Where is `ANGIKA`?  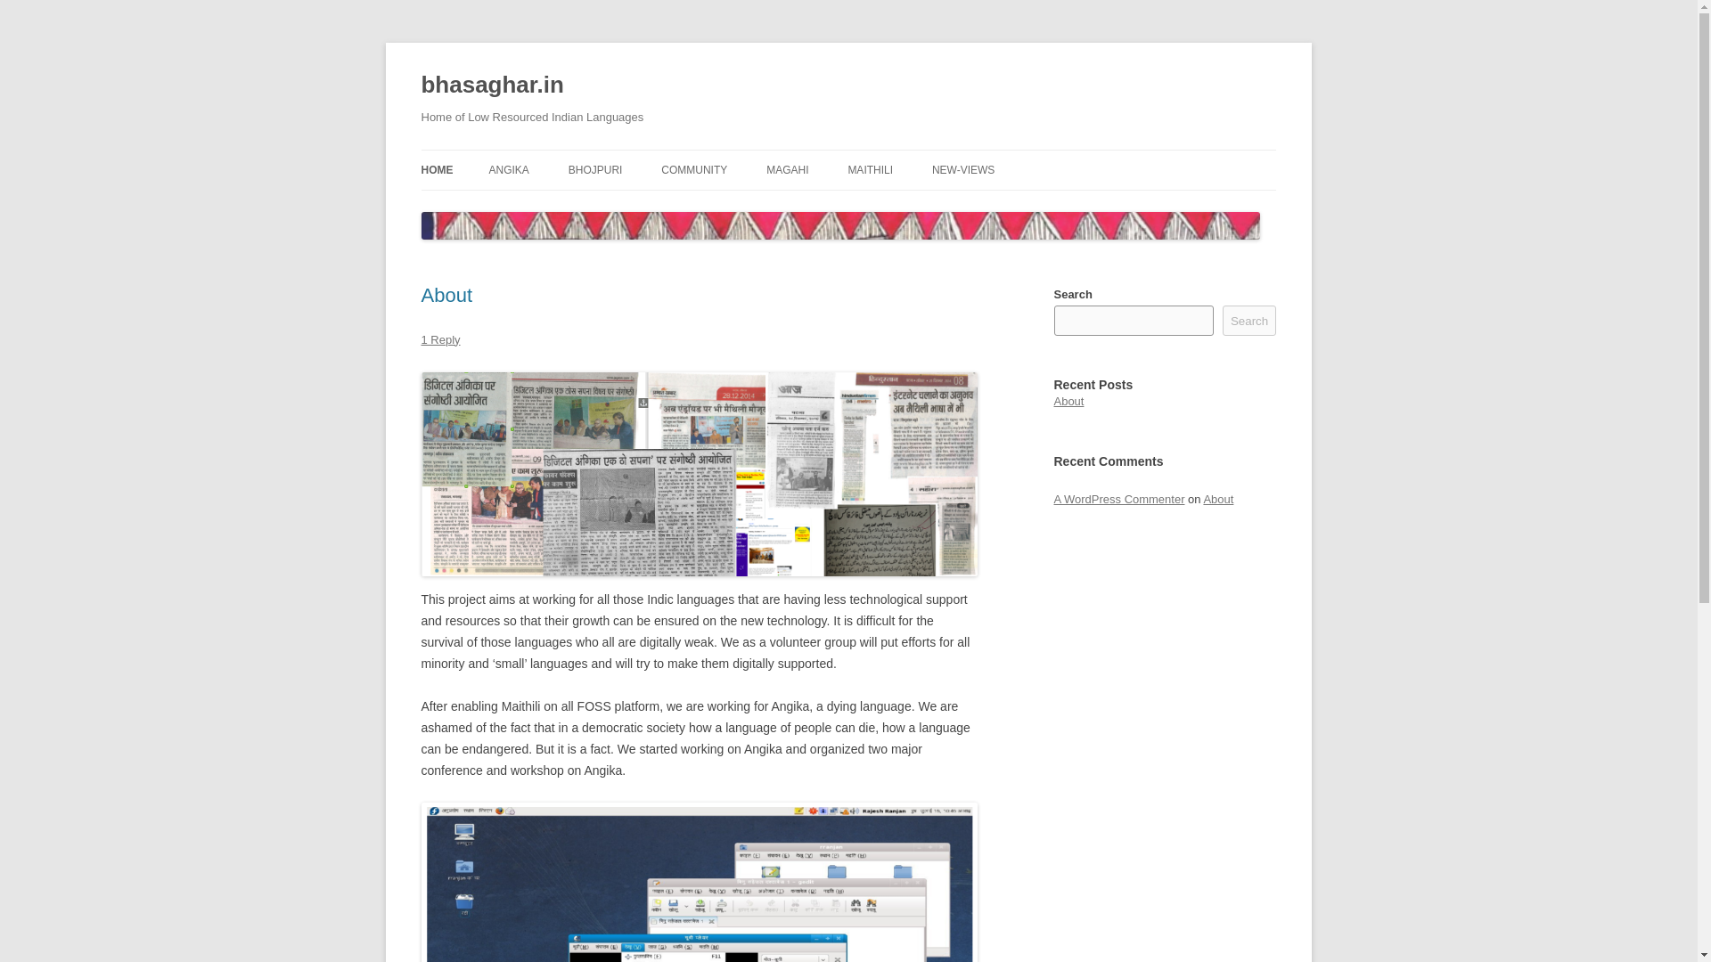
ANGIKA is located at coordinates (508, 169).